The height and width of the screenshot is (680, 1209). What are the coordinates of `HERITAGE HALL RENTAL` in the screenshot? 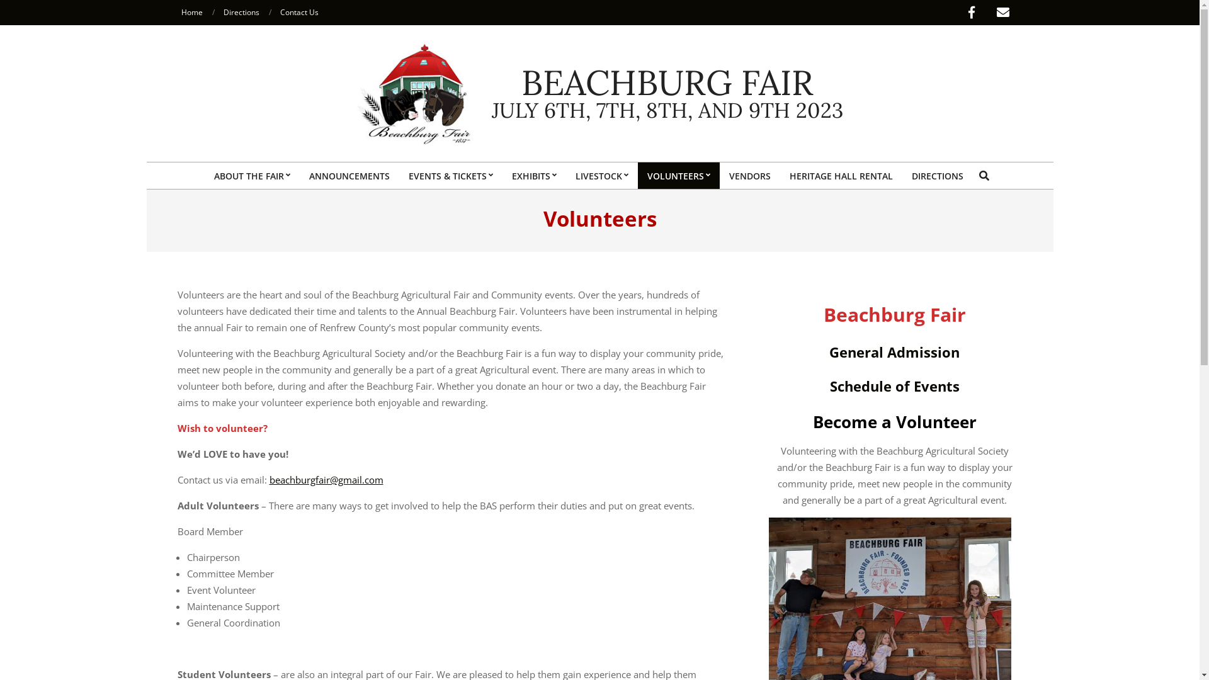 It's located at (841, 176).